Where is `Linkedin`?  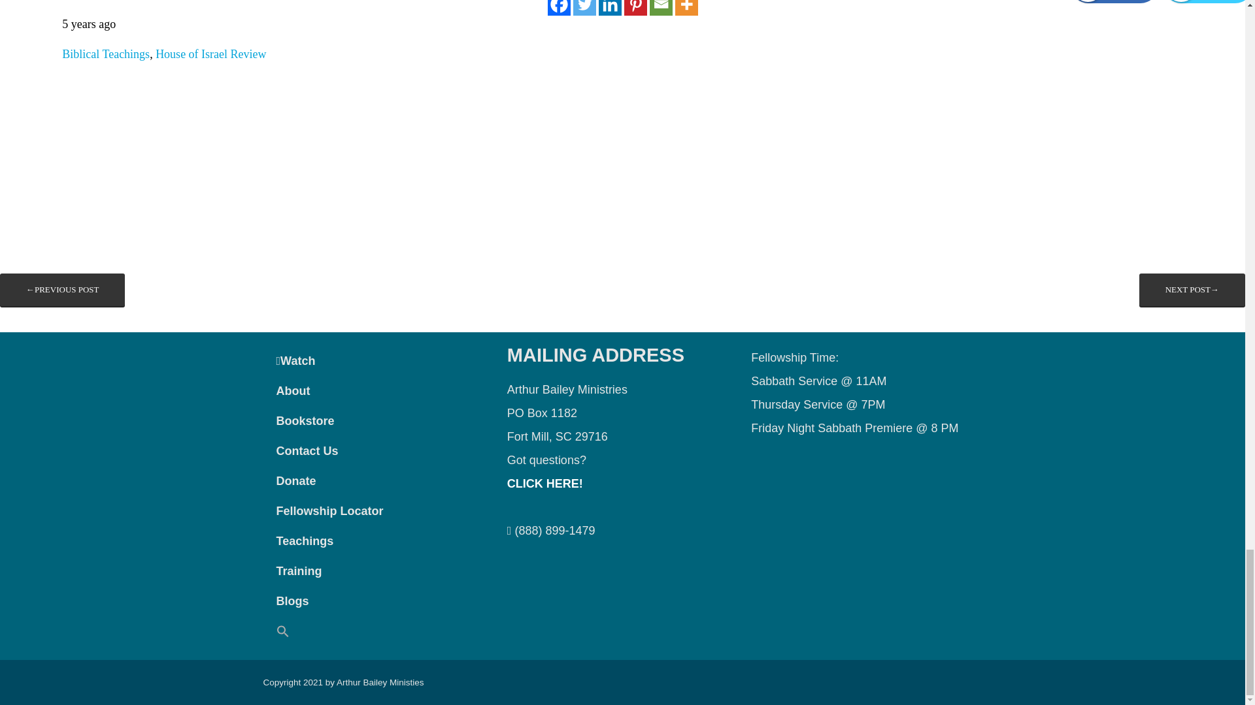
Linkedin is located at coordinates (609, 8).